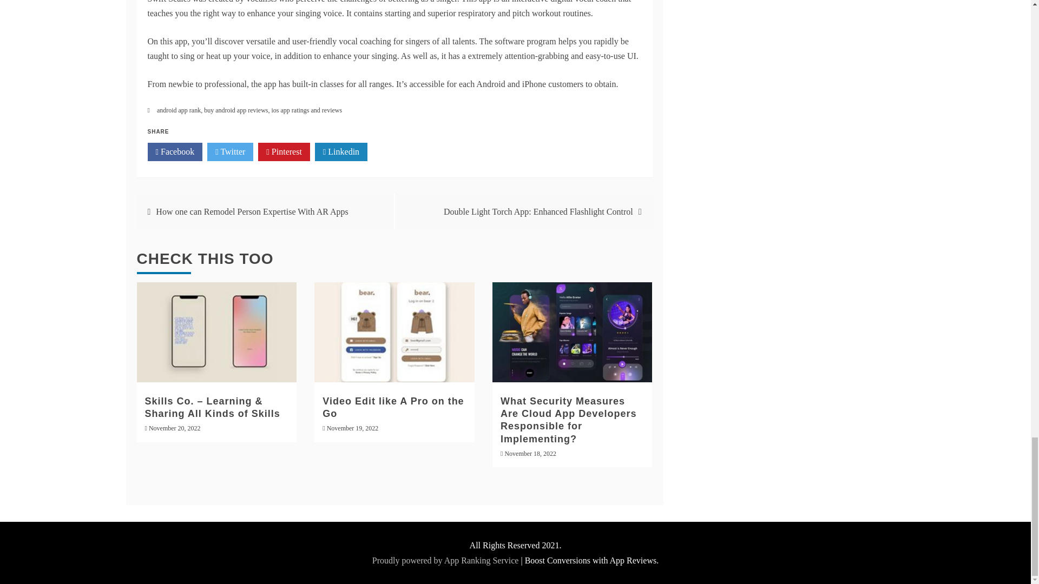  Describe the element at coordinates (530, 453) in the screenshot. I see `November 18, 2022` at that location.